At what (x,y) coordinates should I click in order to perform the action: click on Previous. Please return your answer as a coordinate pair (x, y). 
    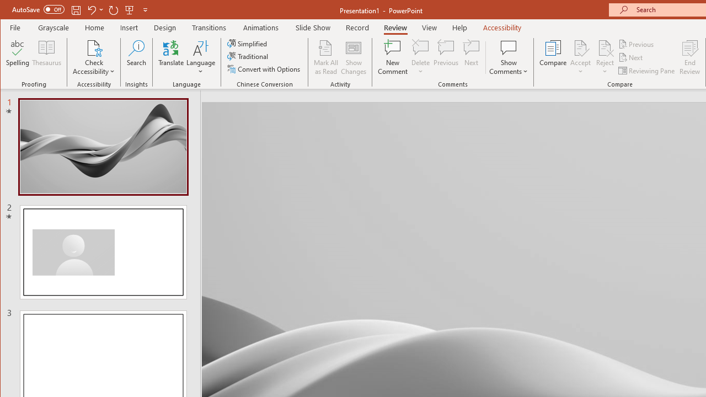
    Looking at the image, I should click on (637, 44).